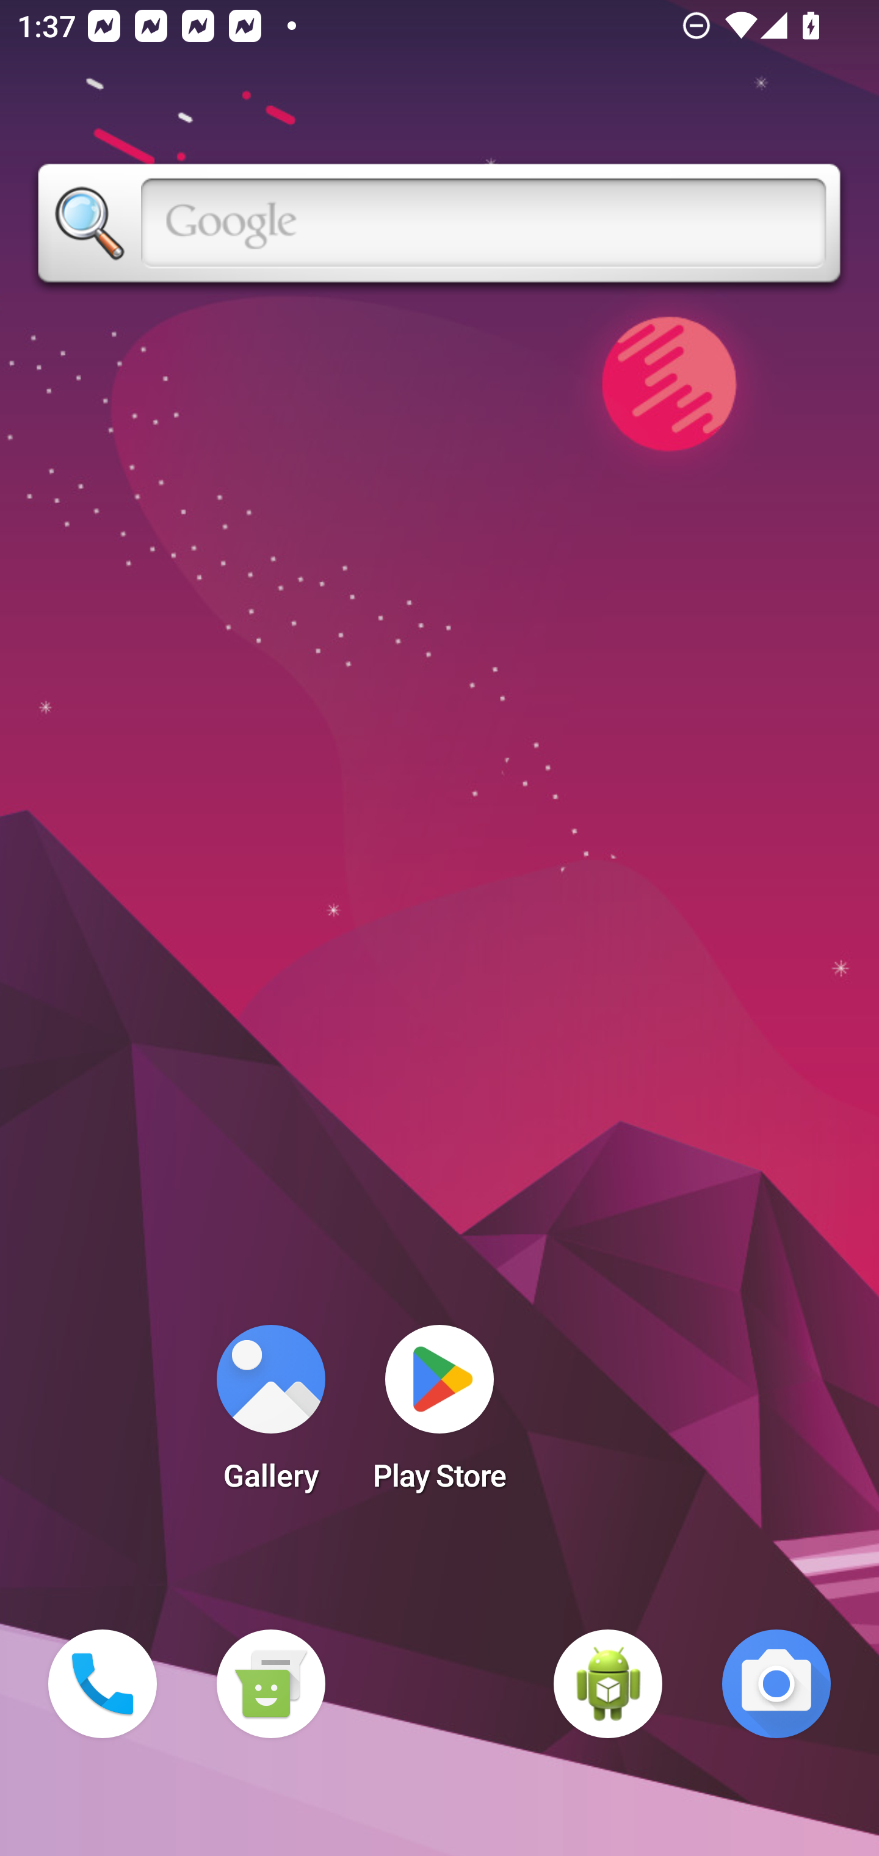 The width and height of the screenshot is (879, 1856). What do you see at coordinates (103, 1684) in the screenshot?
I see `Phone` at bounding box center [103, 1684].